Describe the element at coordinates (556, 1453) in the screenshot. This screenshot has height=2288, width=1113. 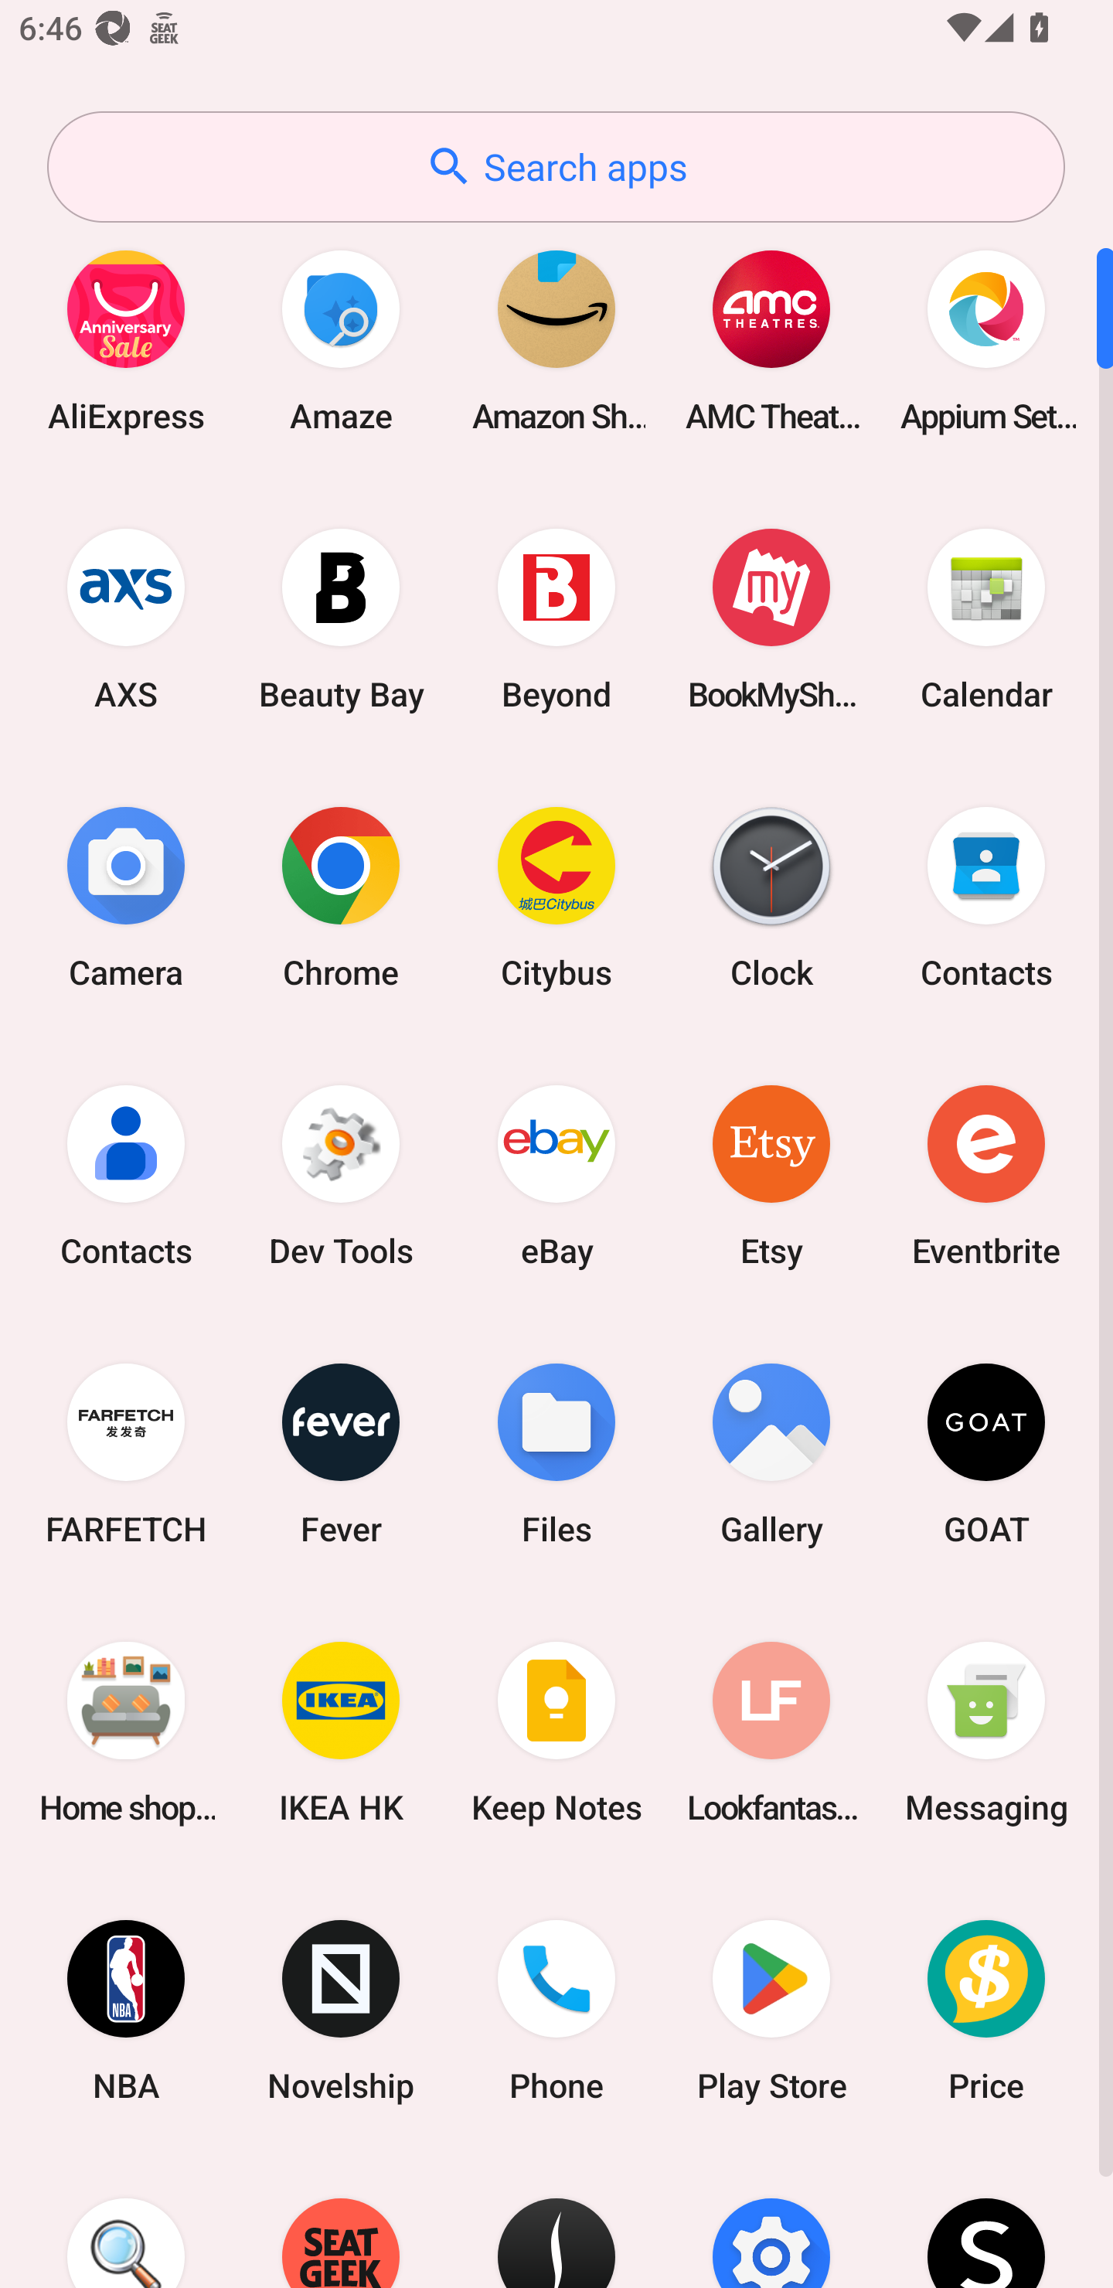
I see `Files` at that location.